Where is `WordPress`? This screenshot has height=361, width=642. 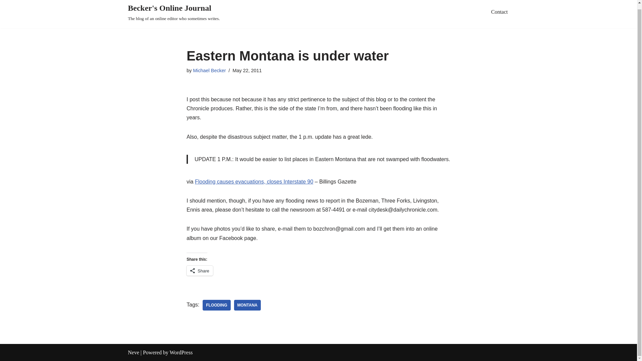
WordPress is located at coordinates (181, 352).